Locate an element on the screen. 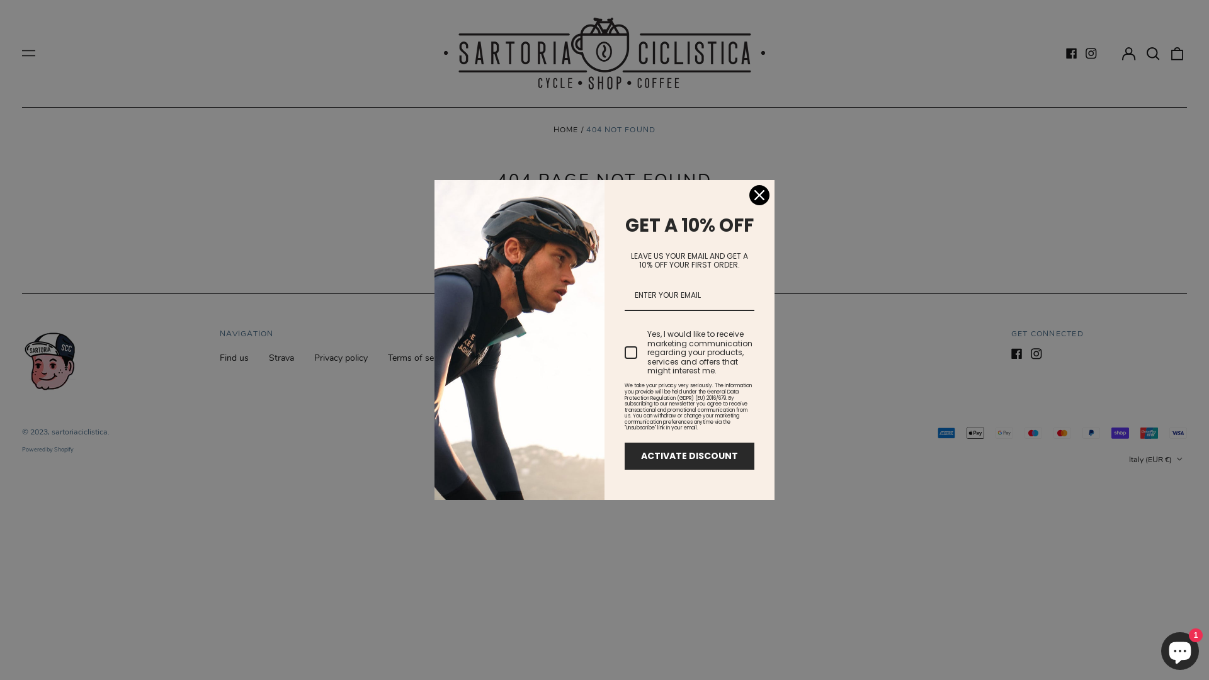 The height and width of the screenshot is (680, 1209). Terms of service is located at coordinates (420, 358).